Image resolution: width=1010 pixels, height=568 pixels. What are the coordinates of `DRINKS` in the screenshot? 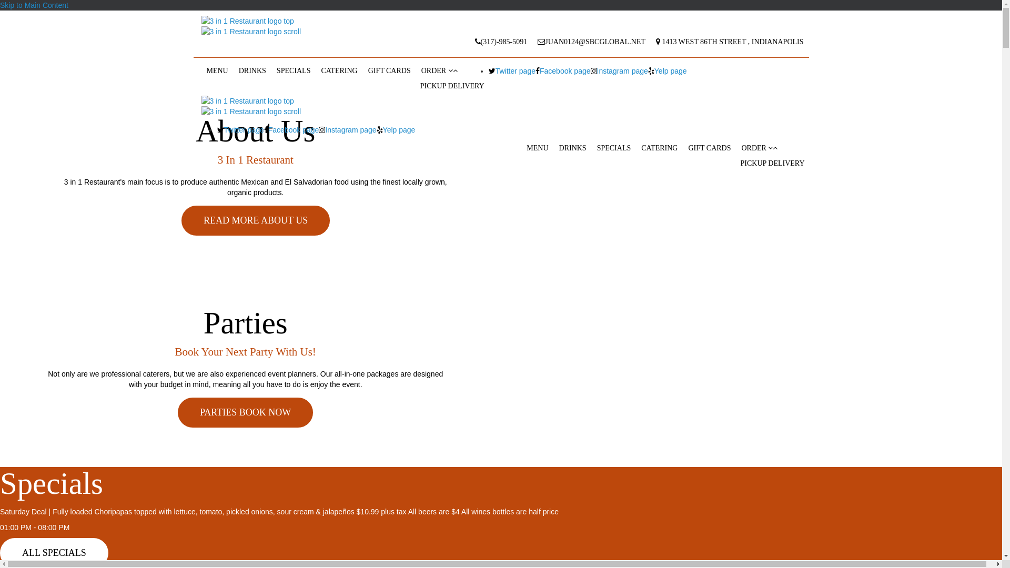 It's located at (573, 148).